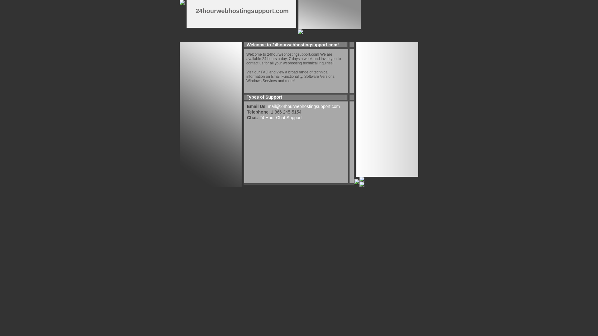  I want to click on mail@24hourwebhostingsupport.com, so click(304, 106).